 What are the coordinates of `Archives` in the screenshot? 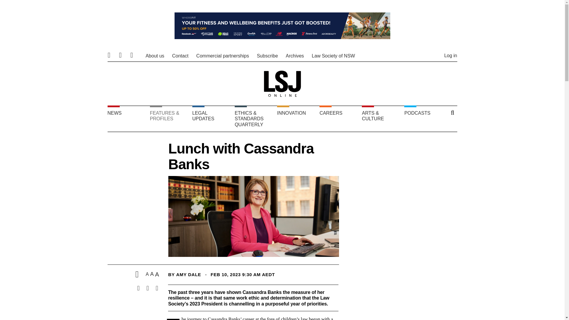 It's located at (295, 56).